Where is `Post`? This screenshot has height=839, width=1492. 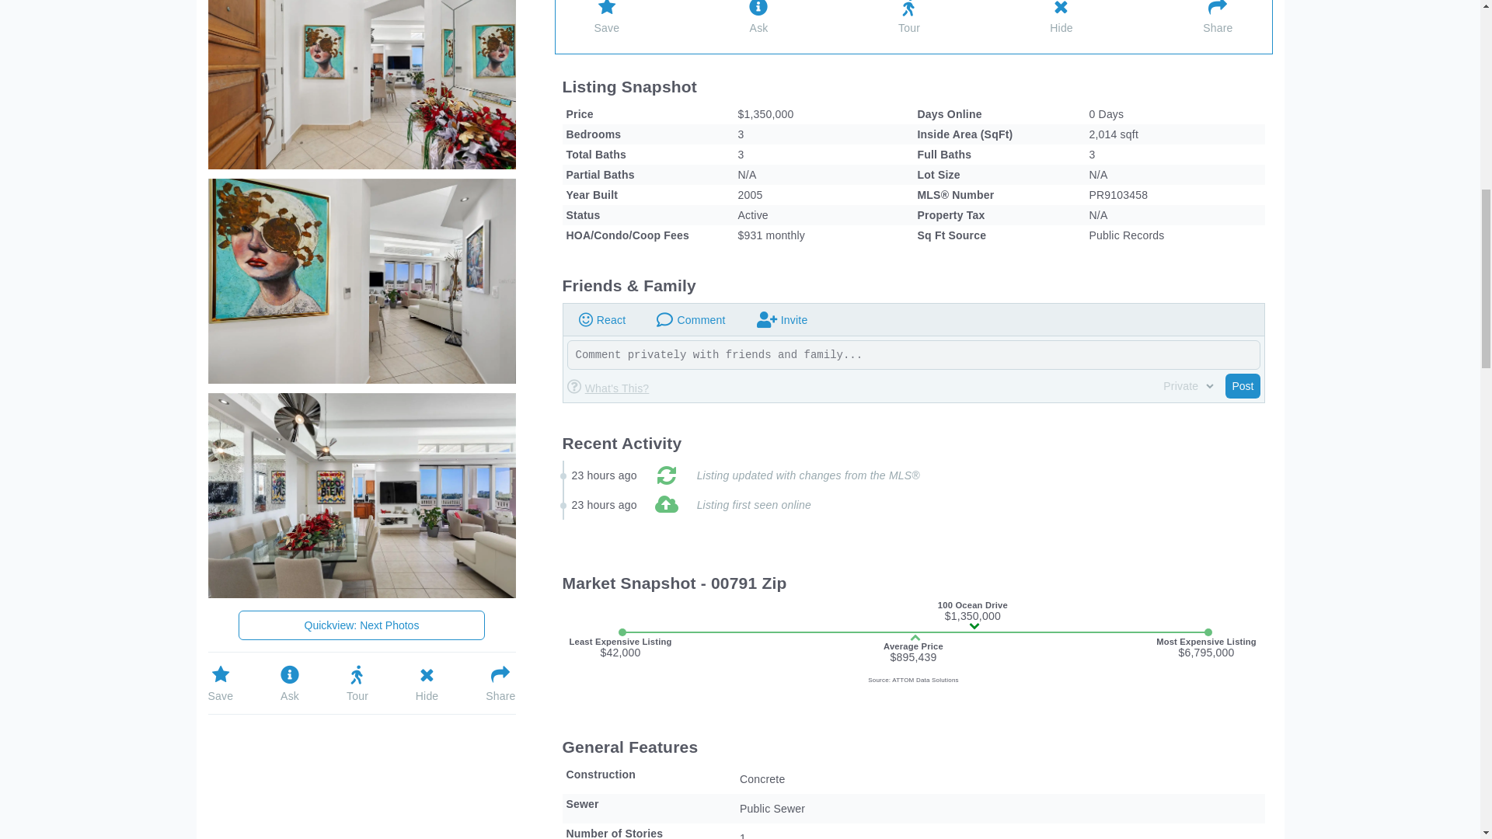 Post is located at coordinates (1242, 385).